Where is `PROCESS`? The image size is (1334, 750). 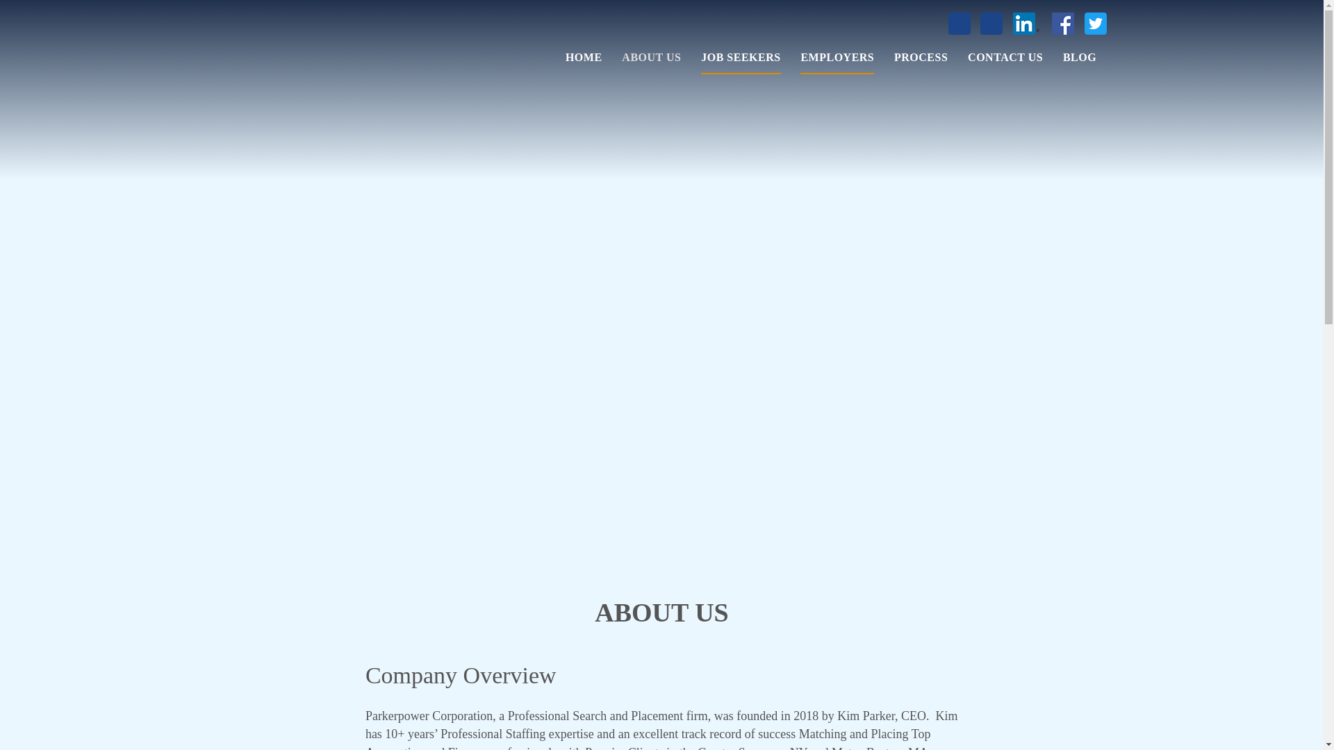
PROCESS is located at coordinates (920, 60).